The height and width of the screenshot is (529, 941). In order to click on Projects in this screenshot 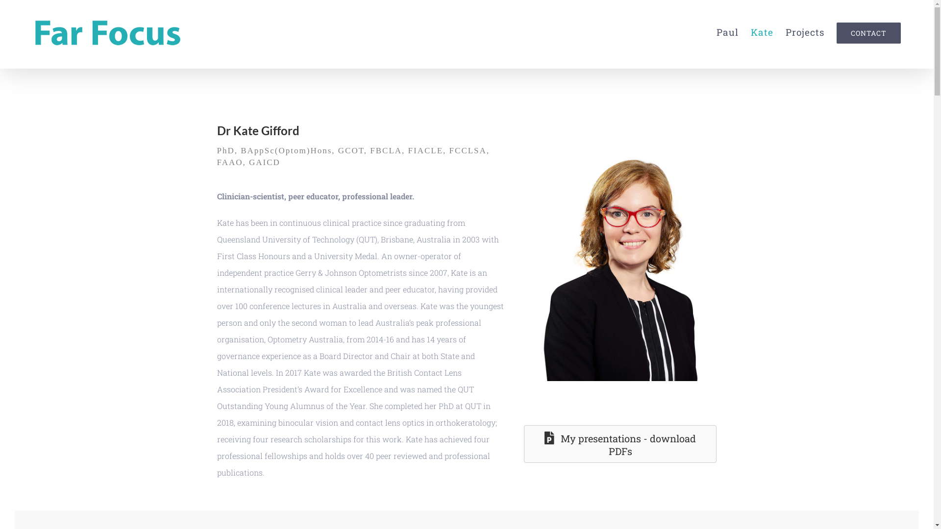, I will do `click(805, 32)`.